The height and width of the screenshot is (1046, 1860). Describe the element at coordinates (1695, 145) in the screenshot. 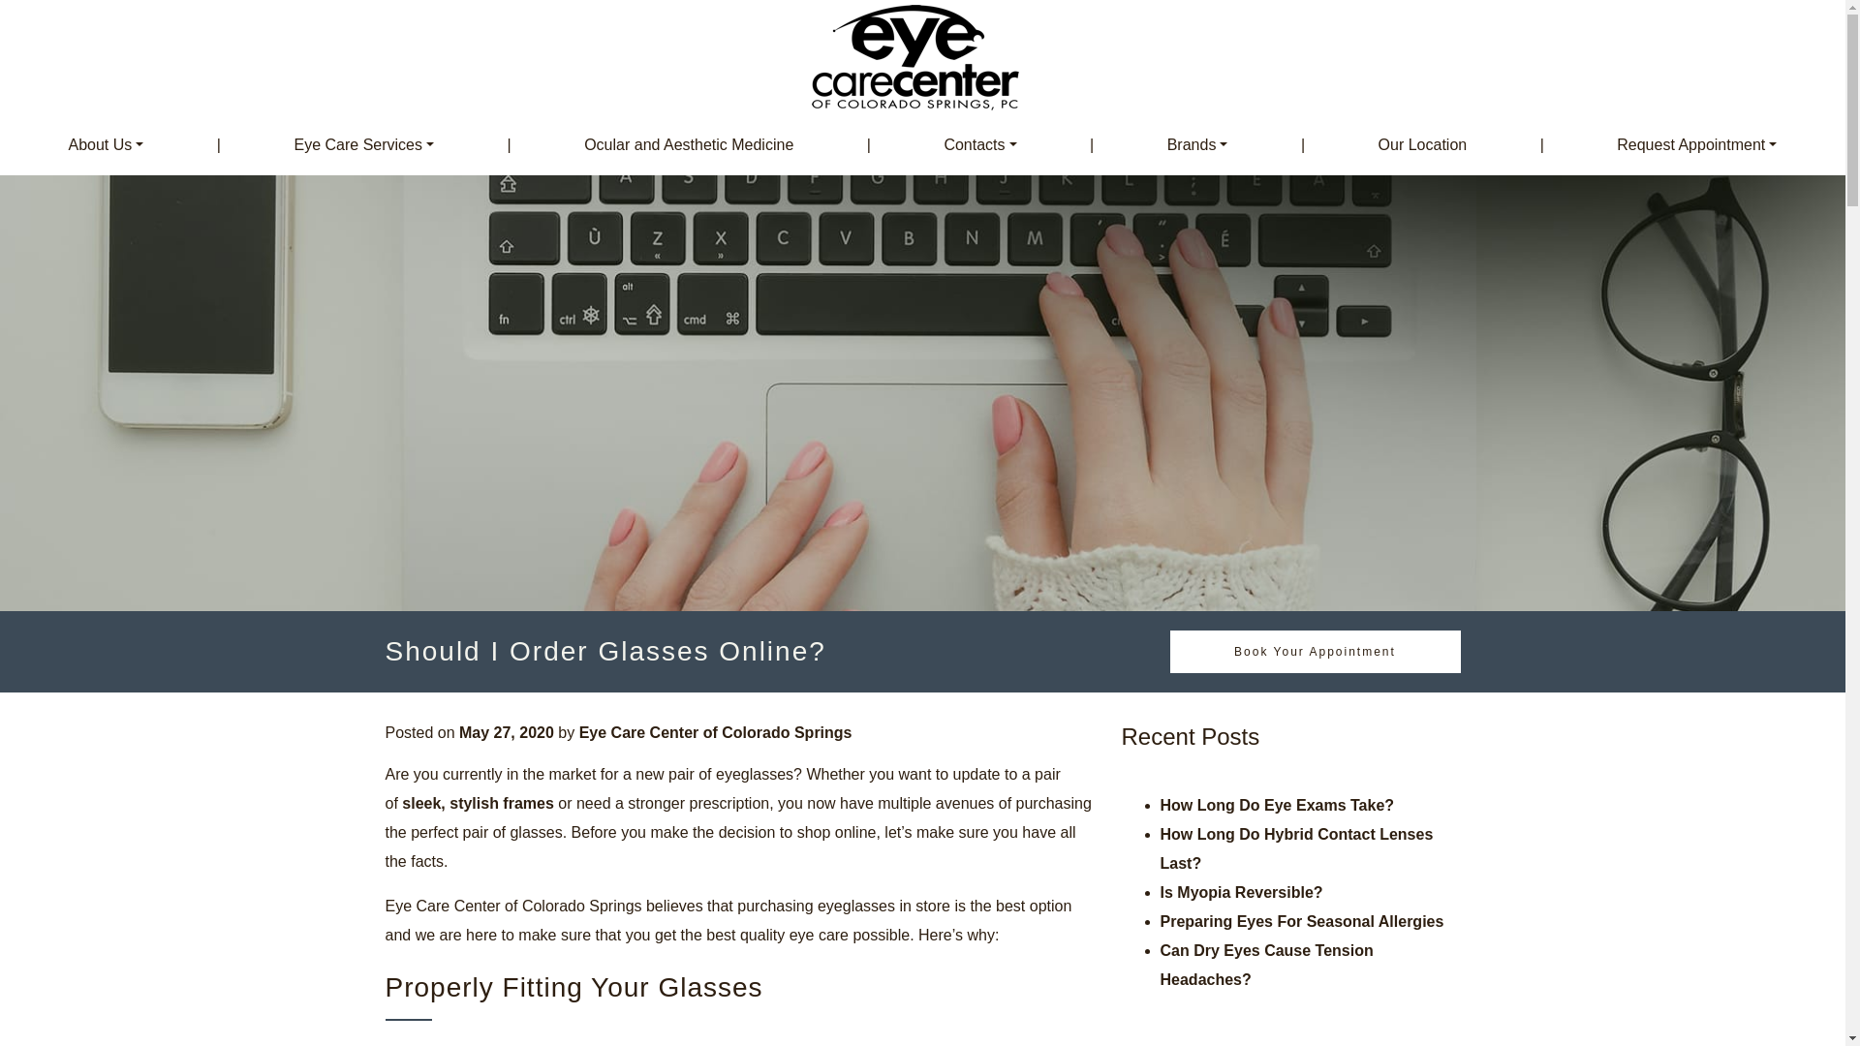

I see `Request Appointment` at that location.